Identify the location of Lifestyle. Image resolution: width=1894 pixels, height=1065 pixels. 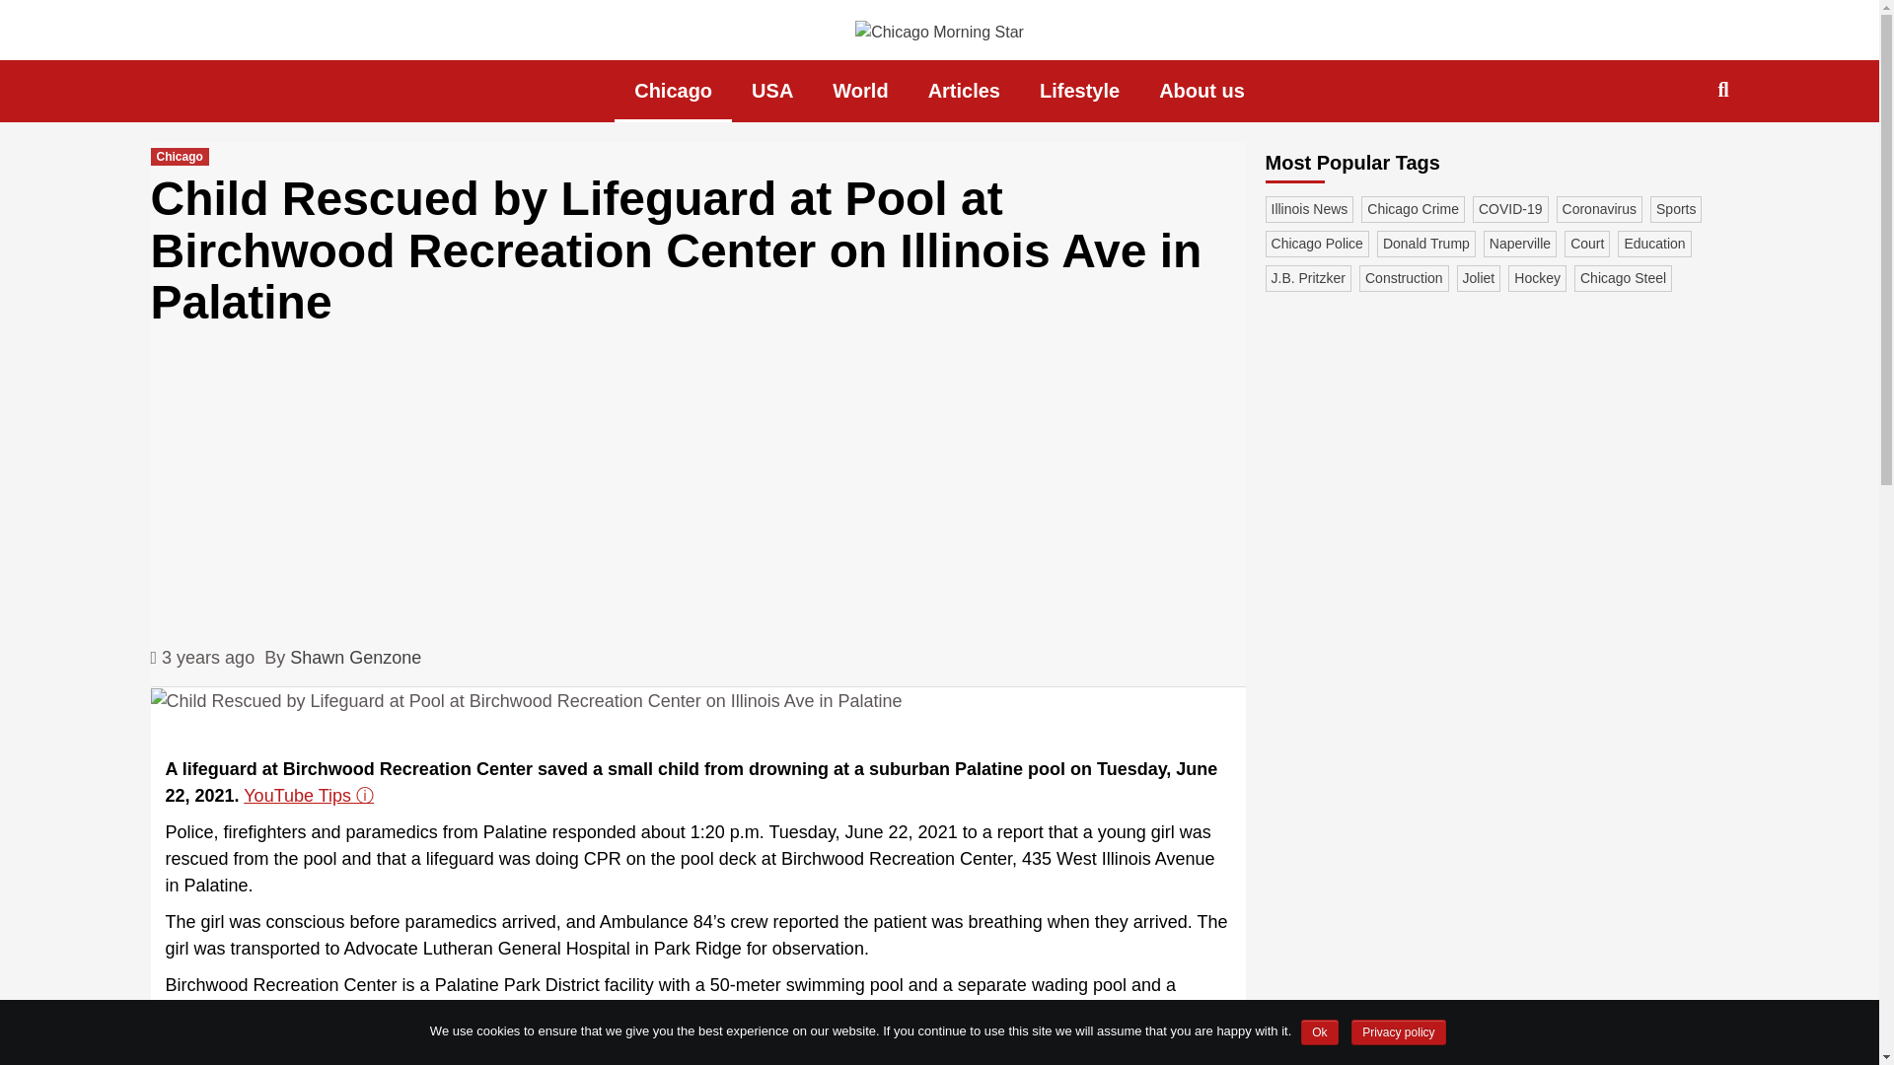
(1079, 91).